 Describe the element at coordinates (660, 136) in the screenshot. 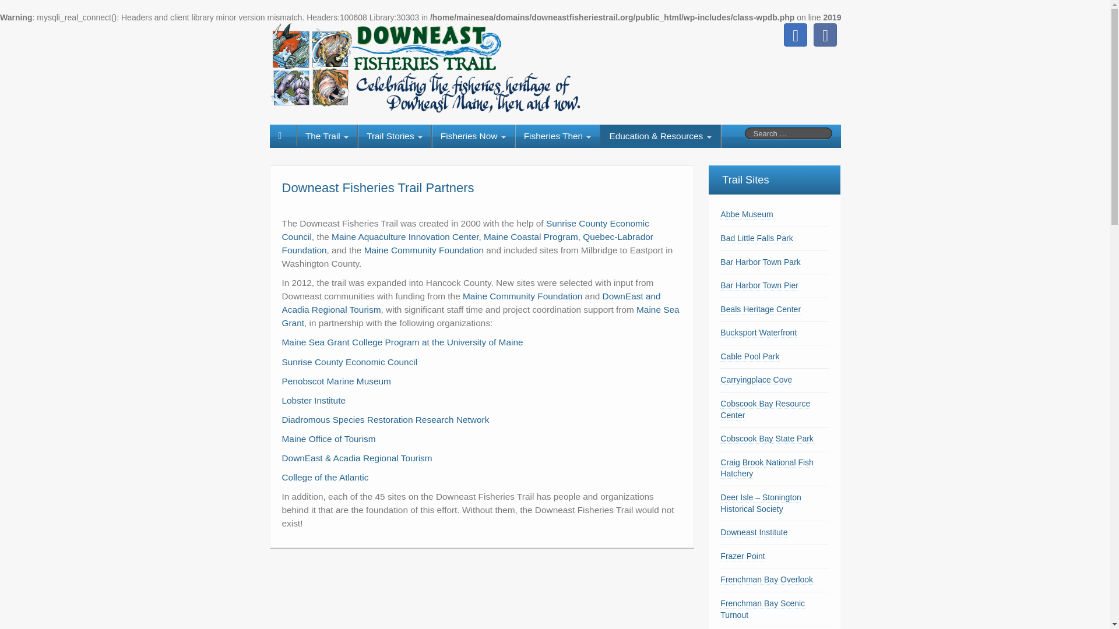

I see `Resources` at that location.